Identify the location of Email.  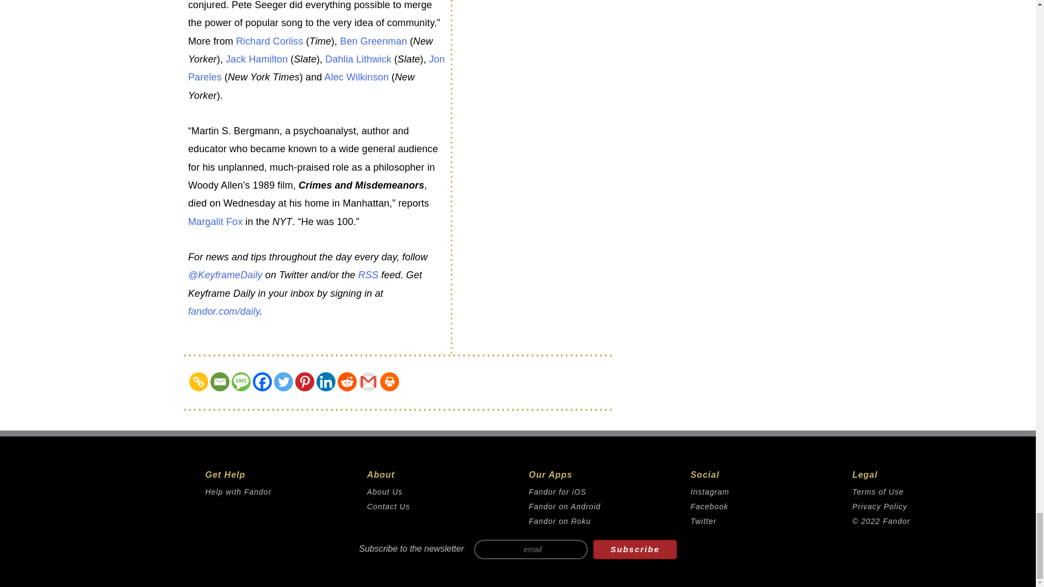
(220, 382).